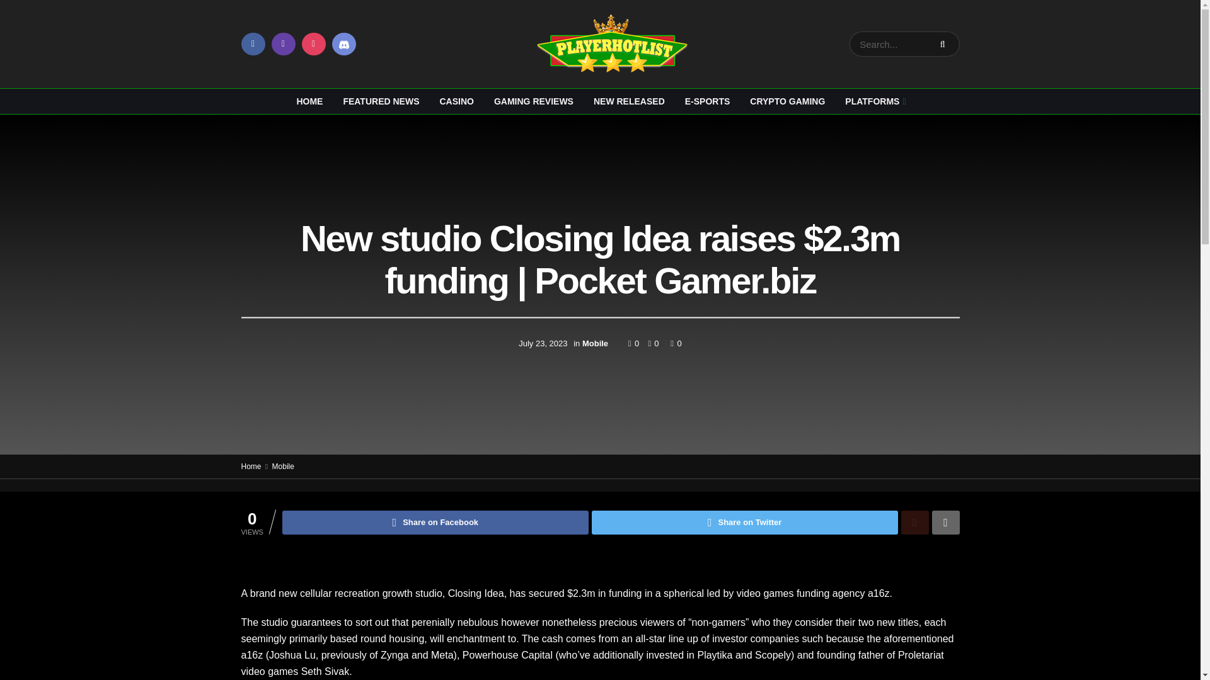  Describe the element at coordinates (873, 101) in the screenshot. I see `PLATFORMS` at that location.